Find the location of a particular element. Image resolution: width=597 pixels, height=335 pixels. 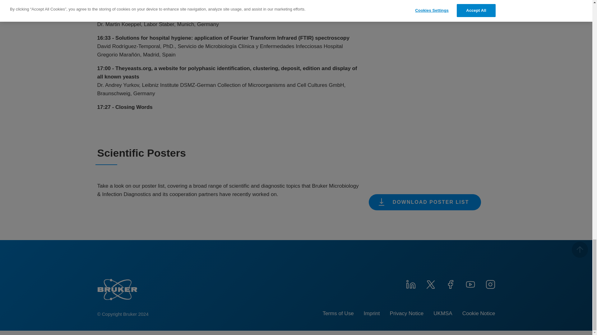

linkedin is located at coordinates (410, 284).